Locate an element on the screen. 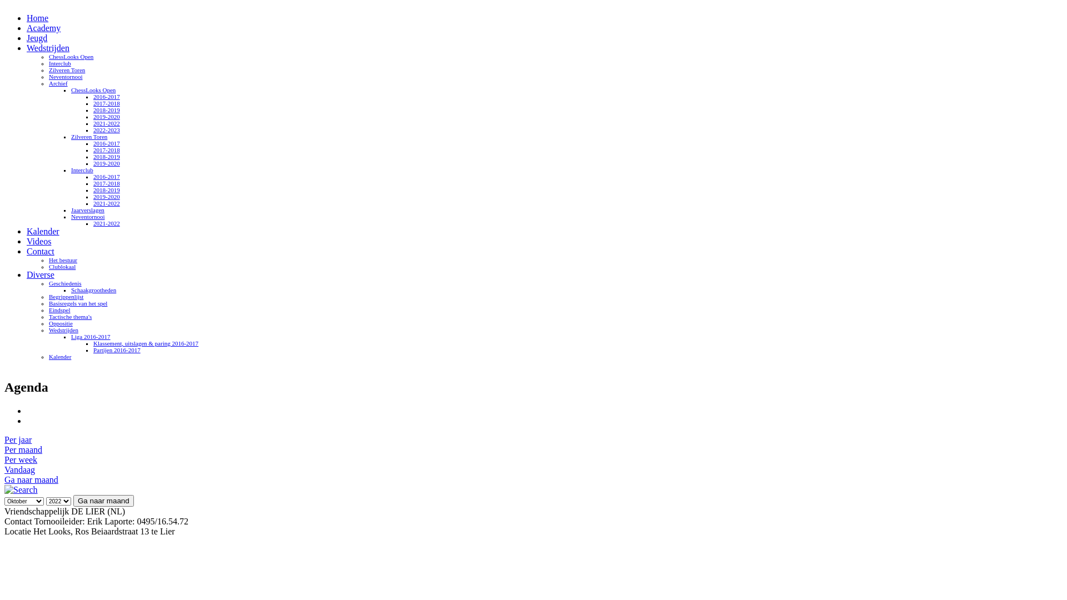  Het bestuur is located at coordinates (63, 260).